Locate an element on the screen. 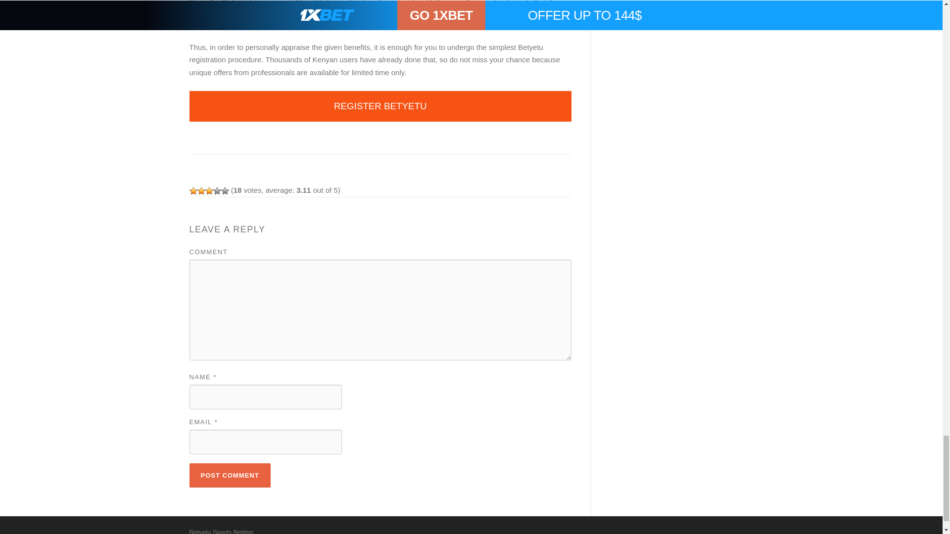  3 is located at coordinates (209, 191).